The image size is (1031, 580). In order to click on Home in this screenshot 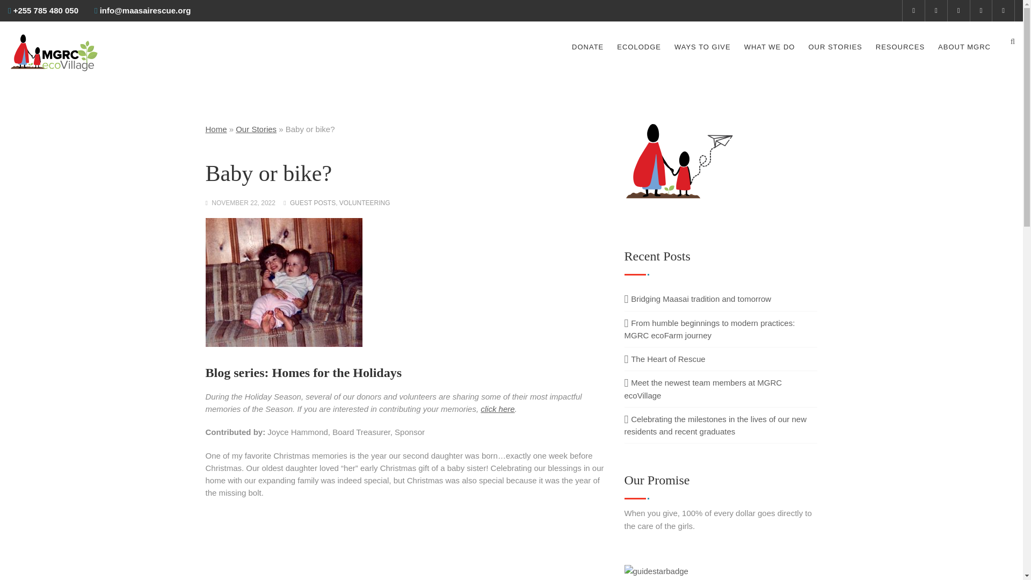, I will do `click(216, 129)`.